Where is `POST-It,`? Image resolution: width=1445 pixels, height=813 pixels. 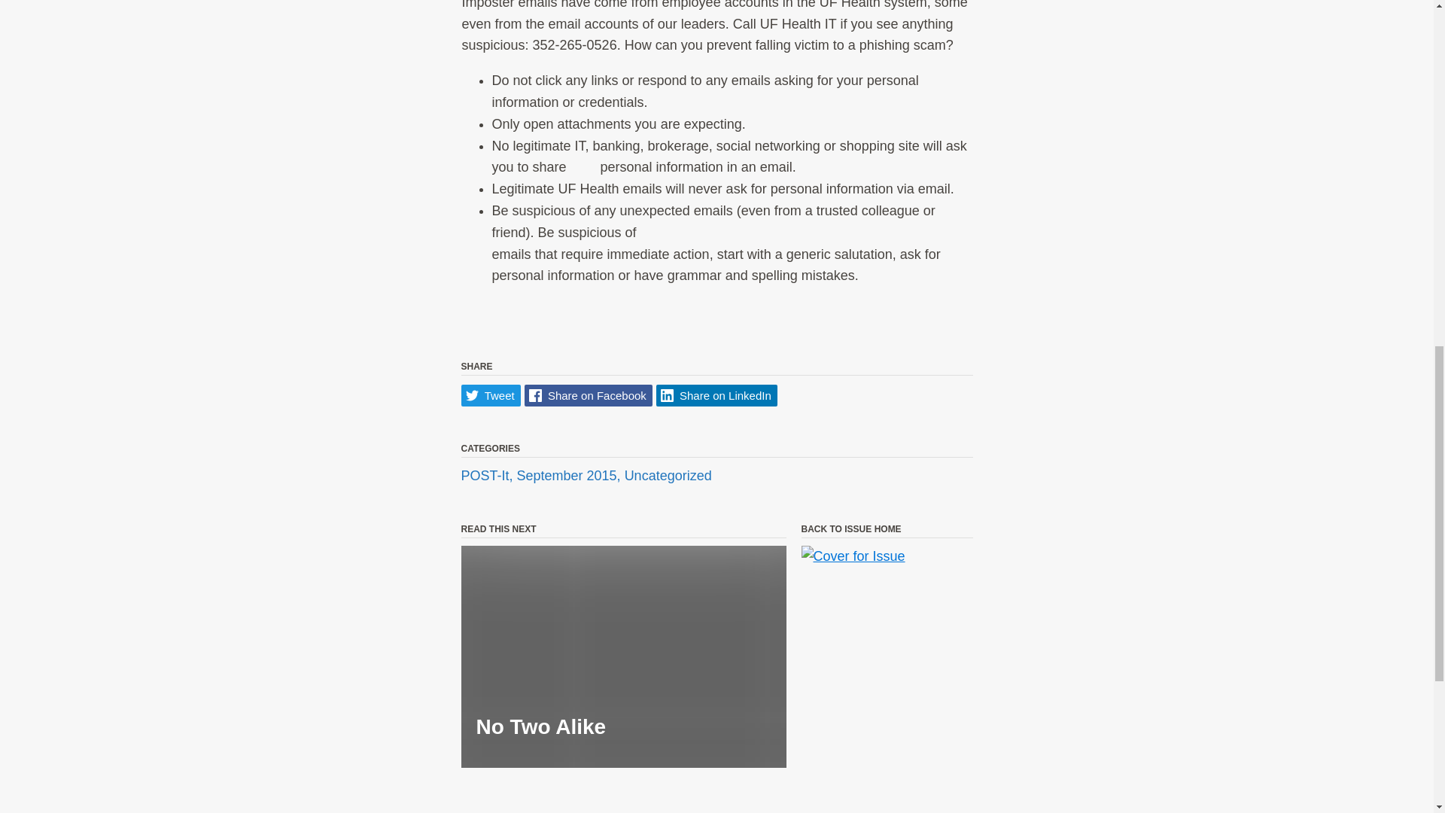
POST-It, is located at coordinates (488, 476).